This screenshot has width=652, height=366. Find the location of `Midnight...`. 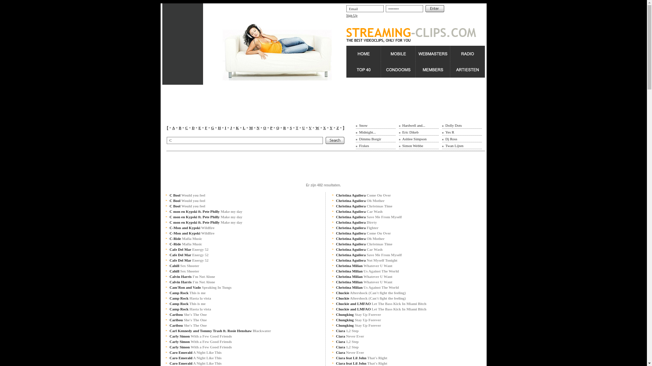

Midnight... is located at coordinates (367, 132).